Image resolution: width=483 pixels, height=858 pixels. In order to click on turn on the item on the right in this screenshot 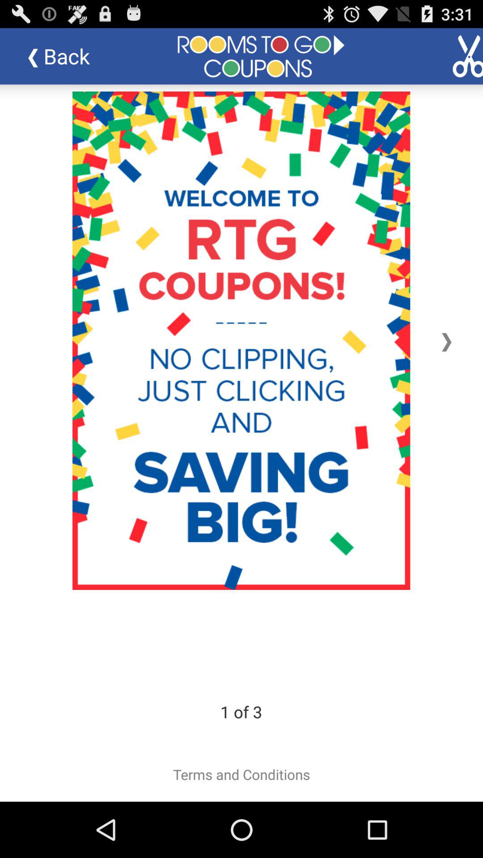, I will do `click(446, 341)`.